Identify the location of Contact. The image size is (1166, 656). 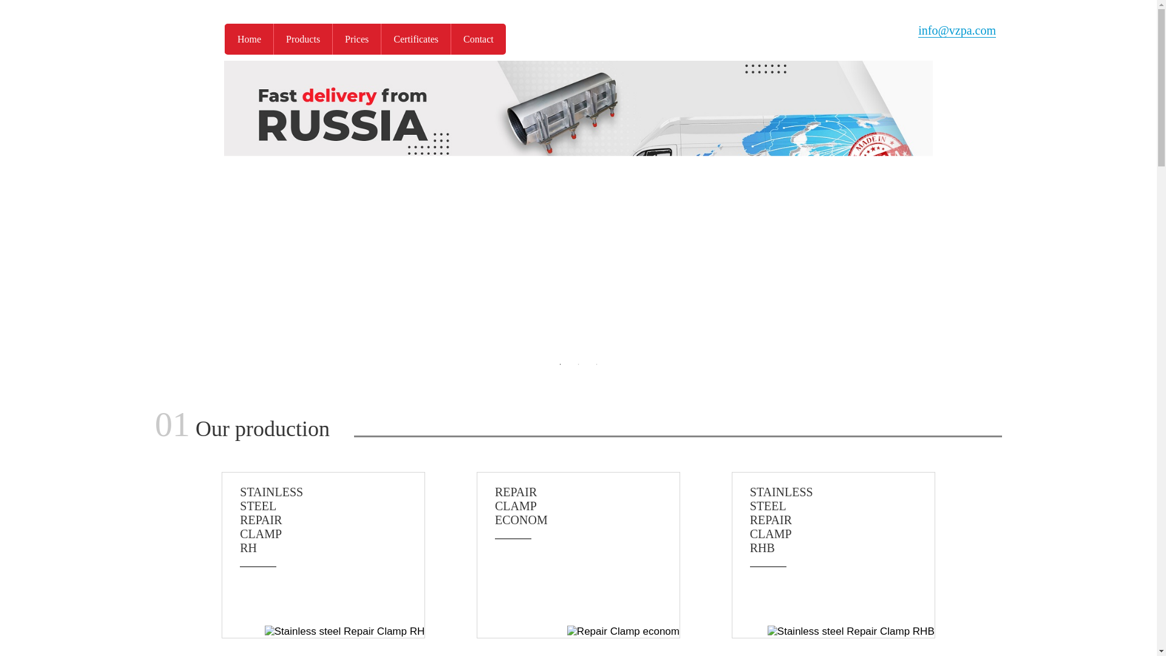
(842, 520).